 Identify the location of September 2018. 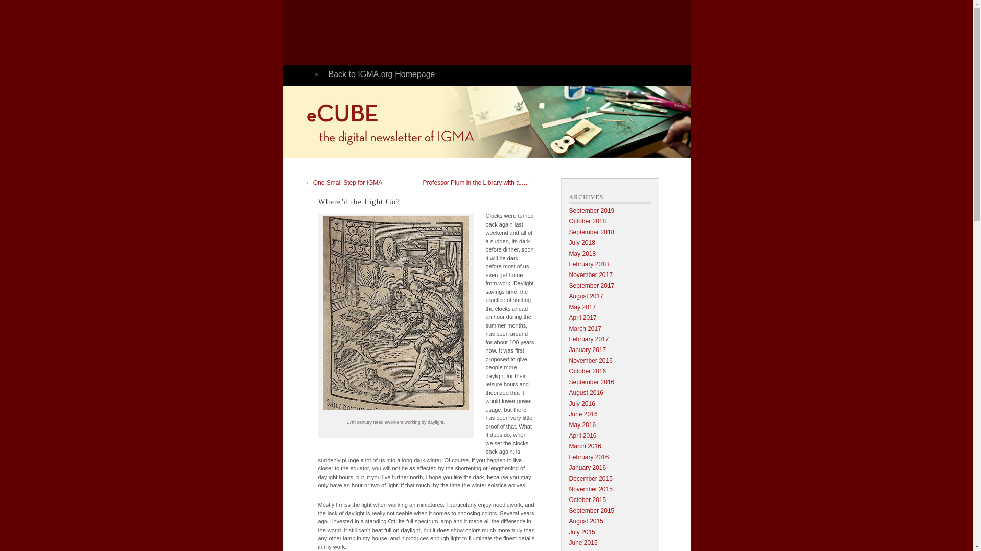
(592, 232).